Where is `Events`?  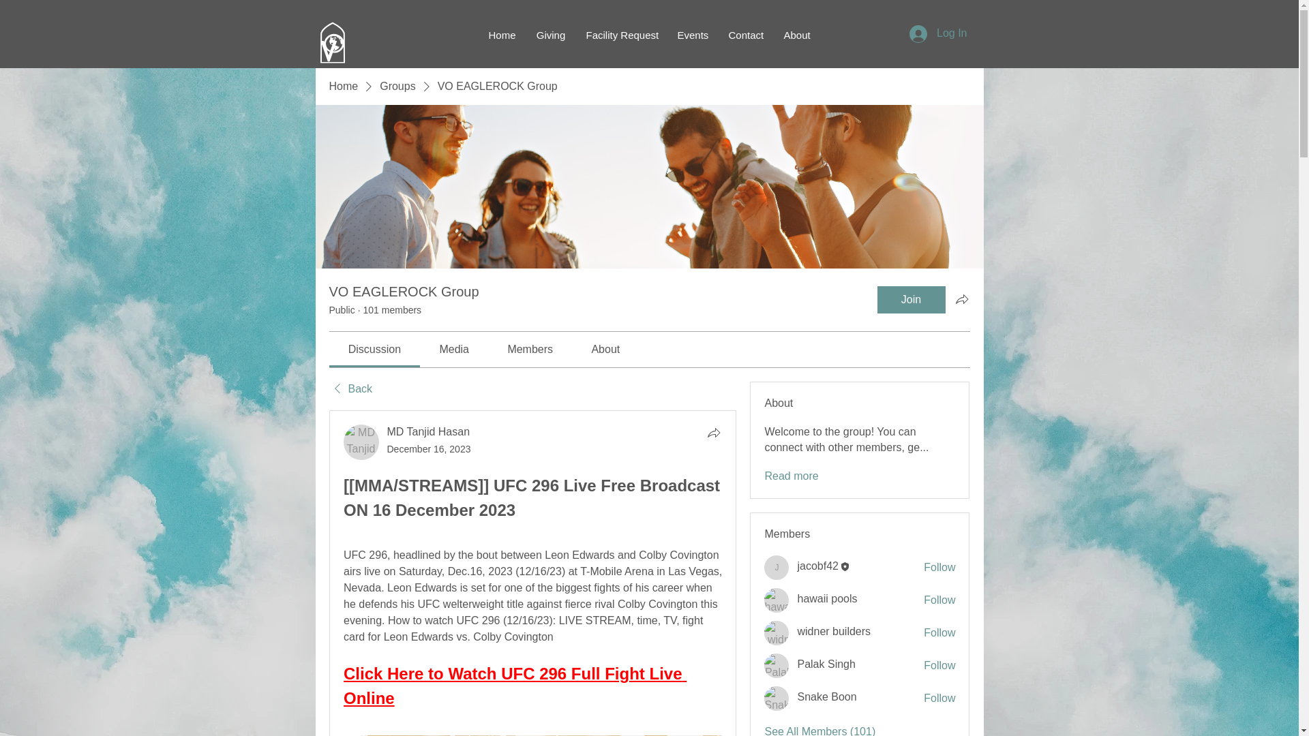 Events is located at coordinates (691, 35).